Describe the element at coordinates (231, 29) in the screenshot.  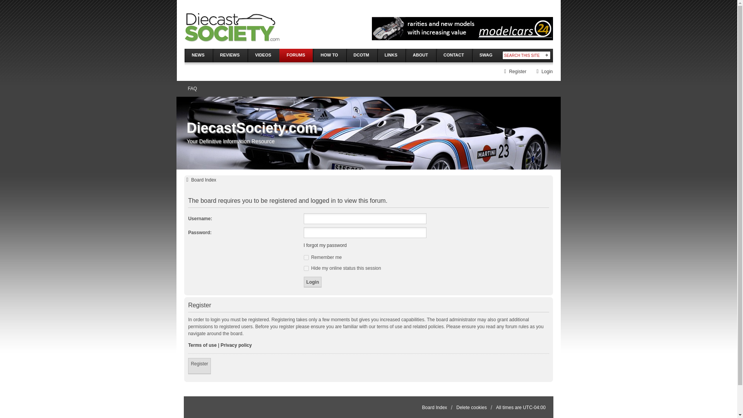
I see `Your Definitive Information Resource` at that location.